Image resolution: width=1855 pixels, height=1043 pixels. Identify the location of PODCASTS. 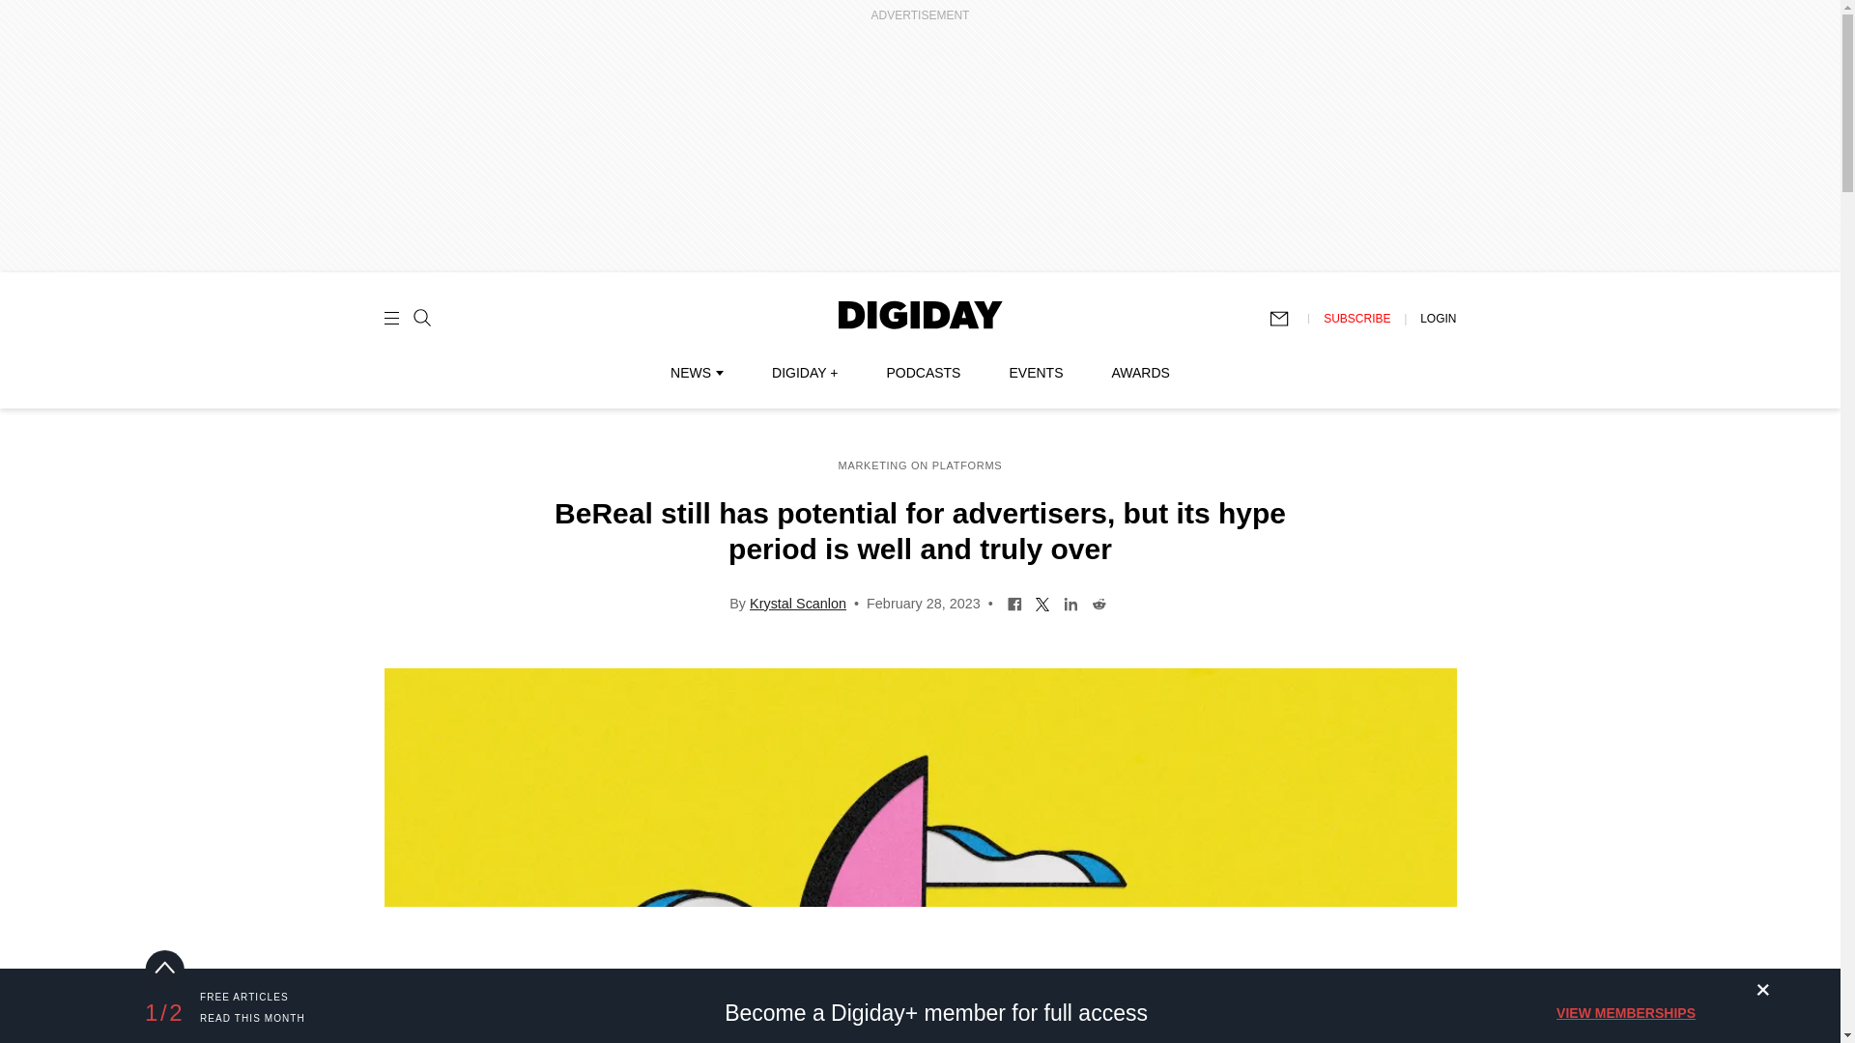
(924, 373).